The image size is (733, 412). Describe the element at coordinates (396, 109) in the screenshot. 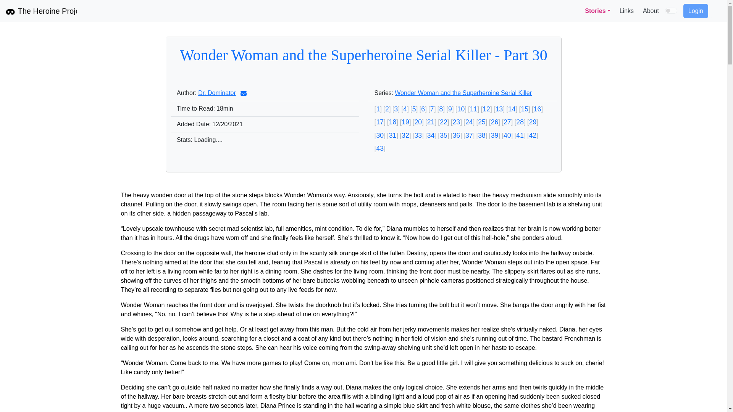

I see `3` at that location.